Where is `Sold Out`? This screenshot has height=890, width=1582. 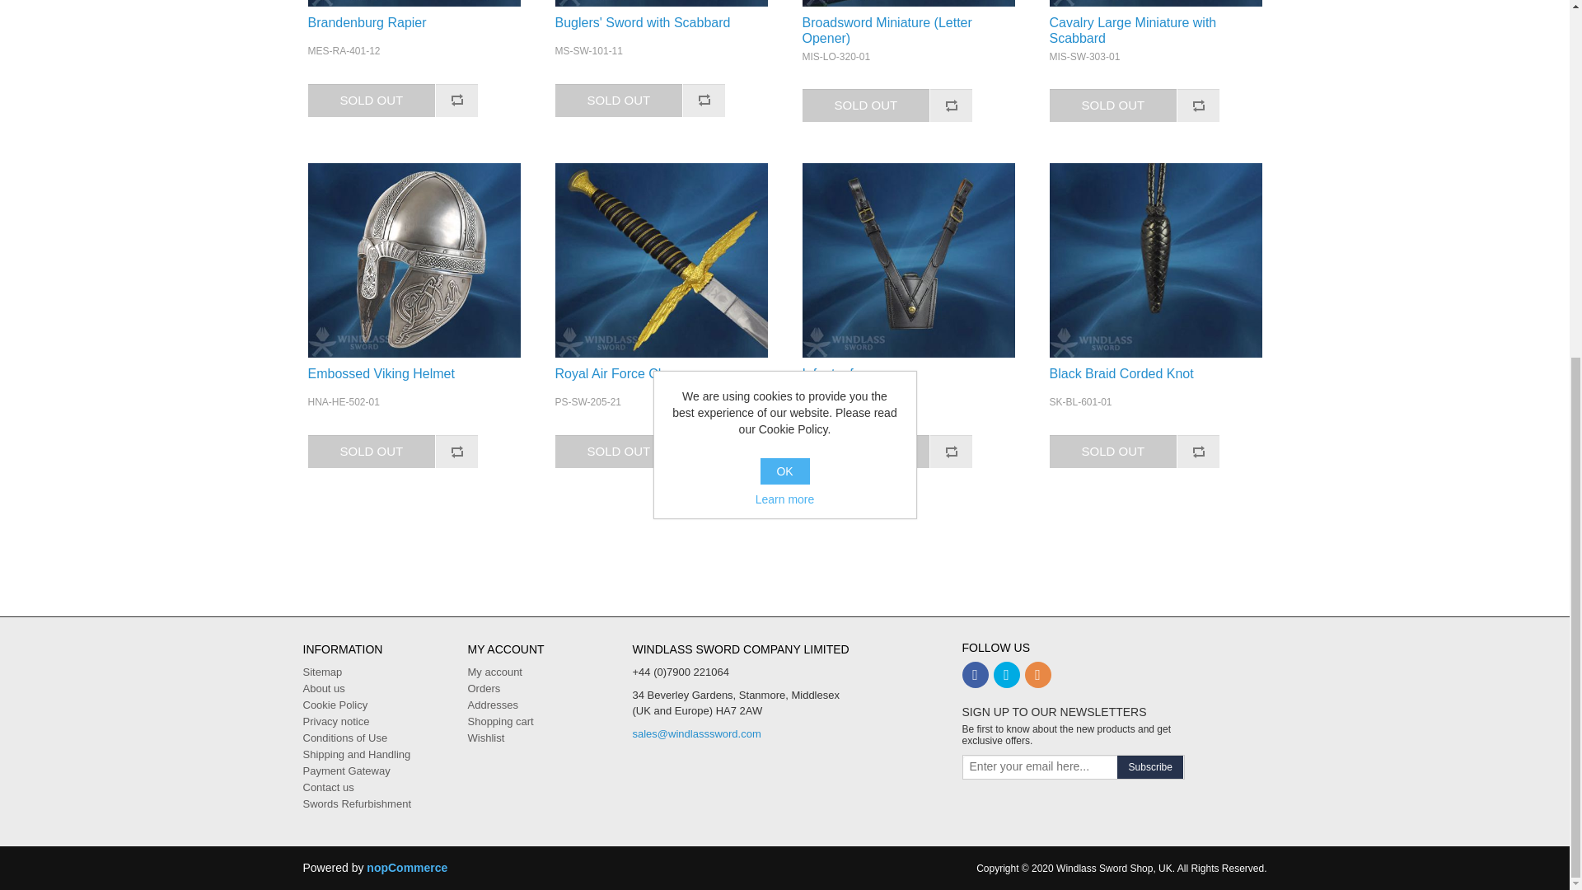
Sold Out is located at coordinates (619, 100).